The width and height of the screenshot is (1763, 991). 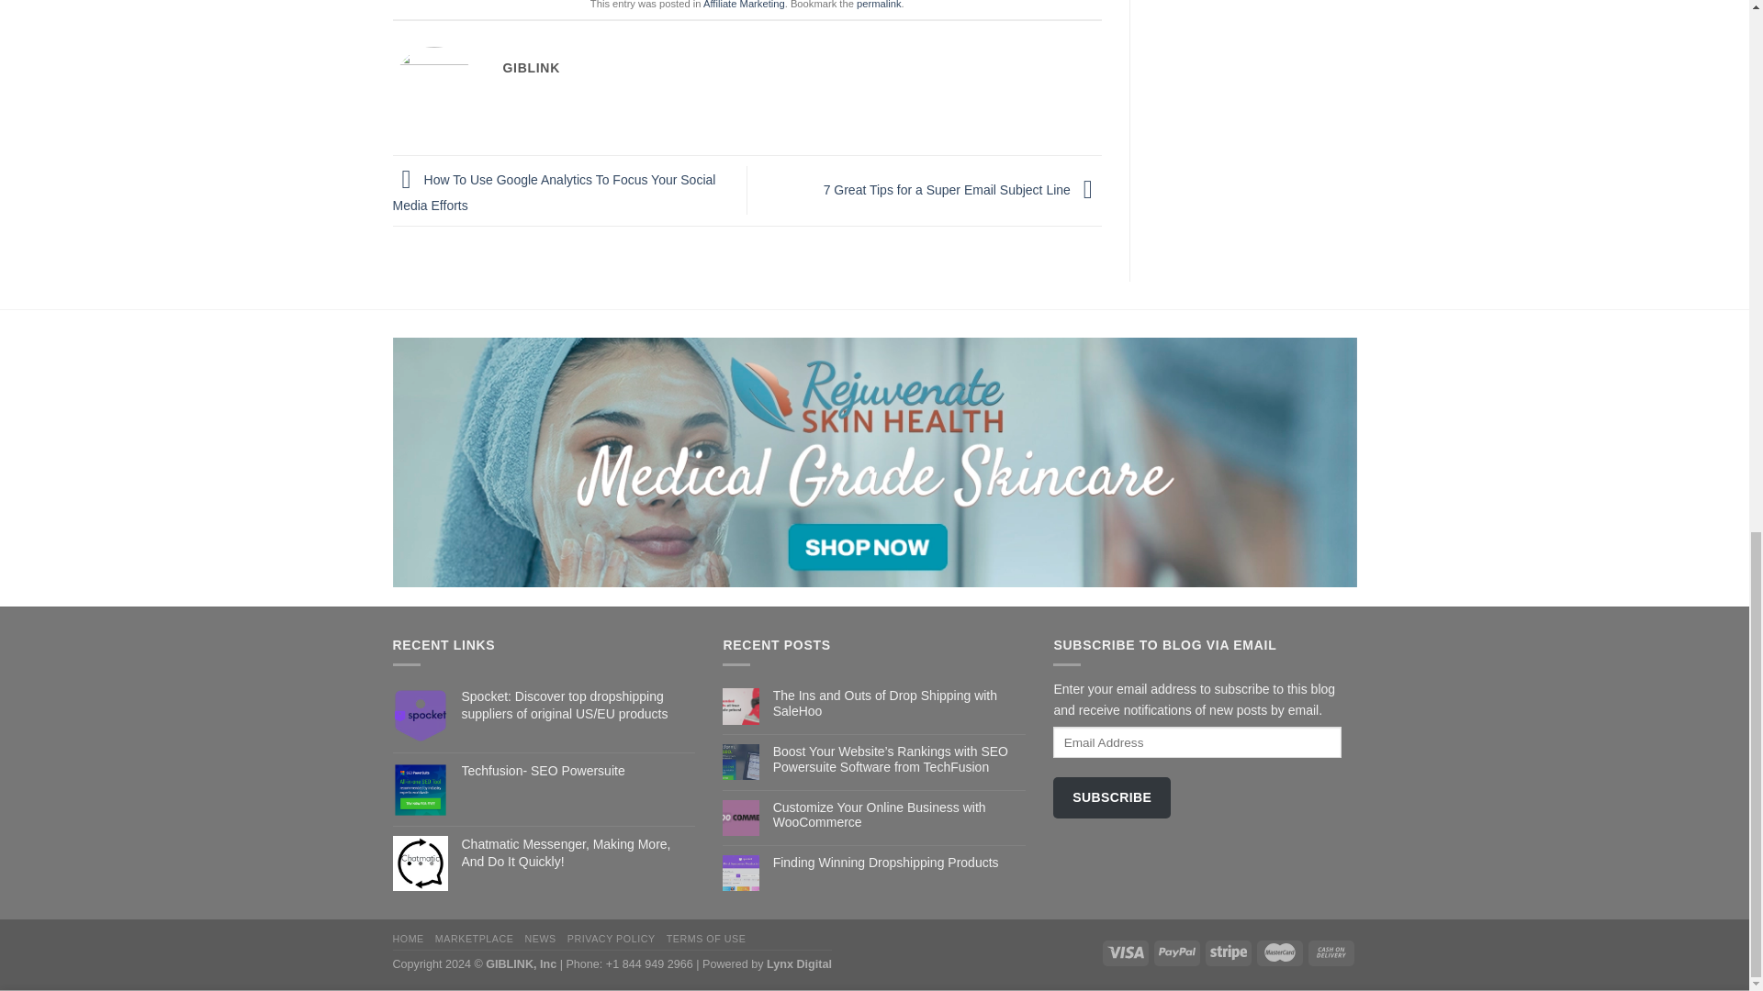 What do you see at coordinates (900, 863) in the screenshot?
I see `Finding Winning Dropshipping Products` at bounding box center [900, 863].